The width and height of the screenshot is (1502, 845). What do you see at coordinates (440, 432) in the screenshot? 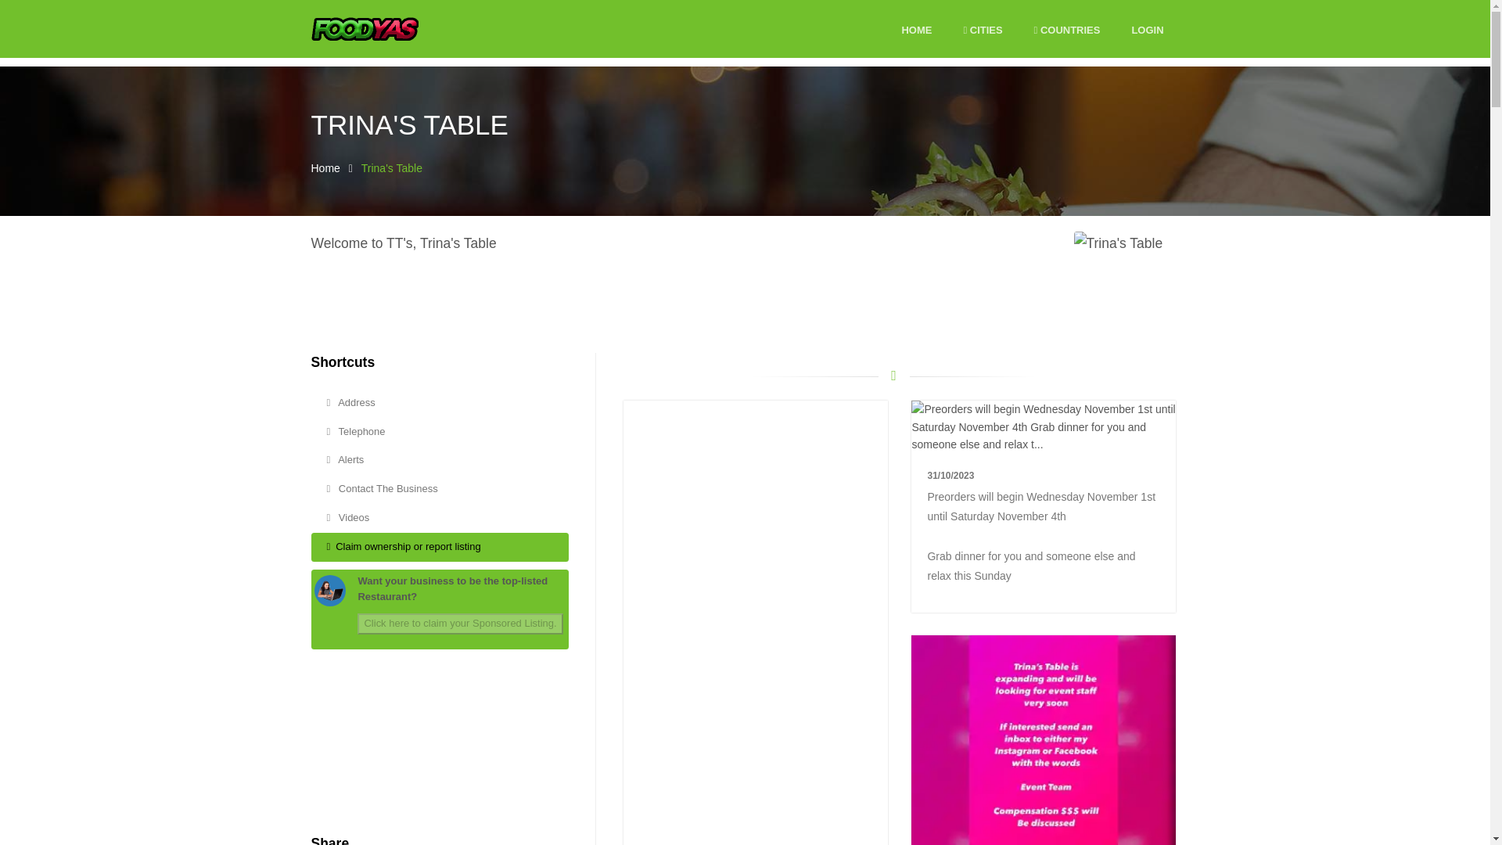
I see `Telephone` at bounding box center [440, 432].